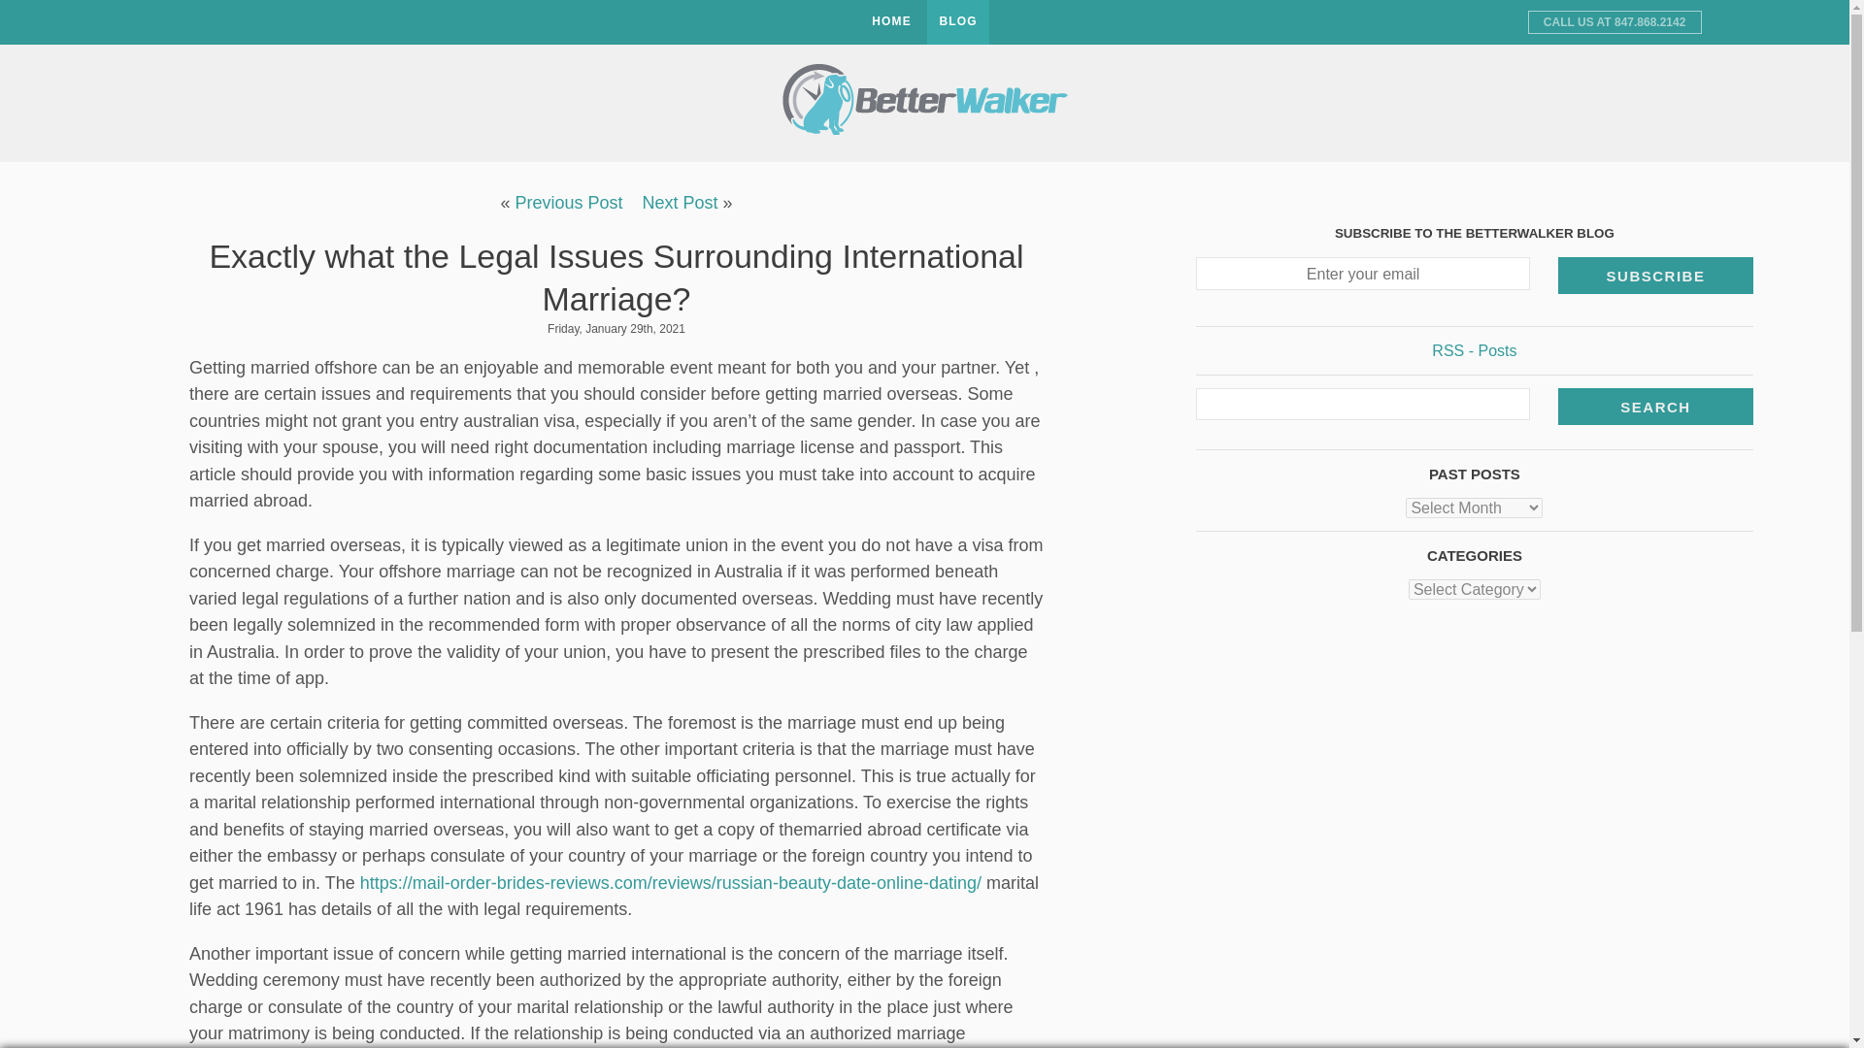 Image resolution: width=1864 pixels, height=1048 pixels. I want to click on BLOG, so click(957, 22).